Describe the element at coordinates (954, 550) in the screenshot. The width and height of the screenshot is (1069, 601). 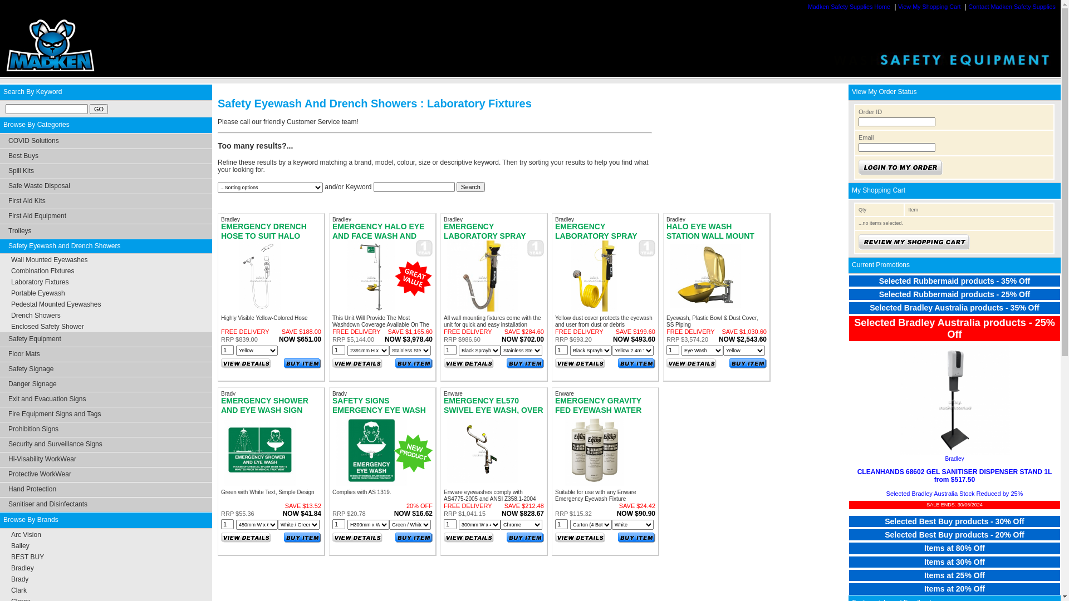
I see `Items at 30% Off` at that location.